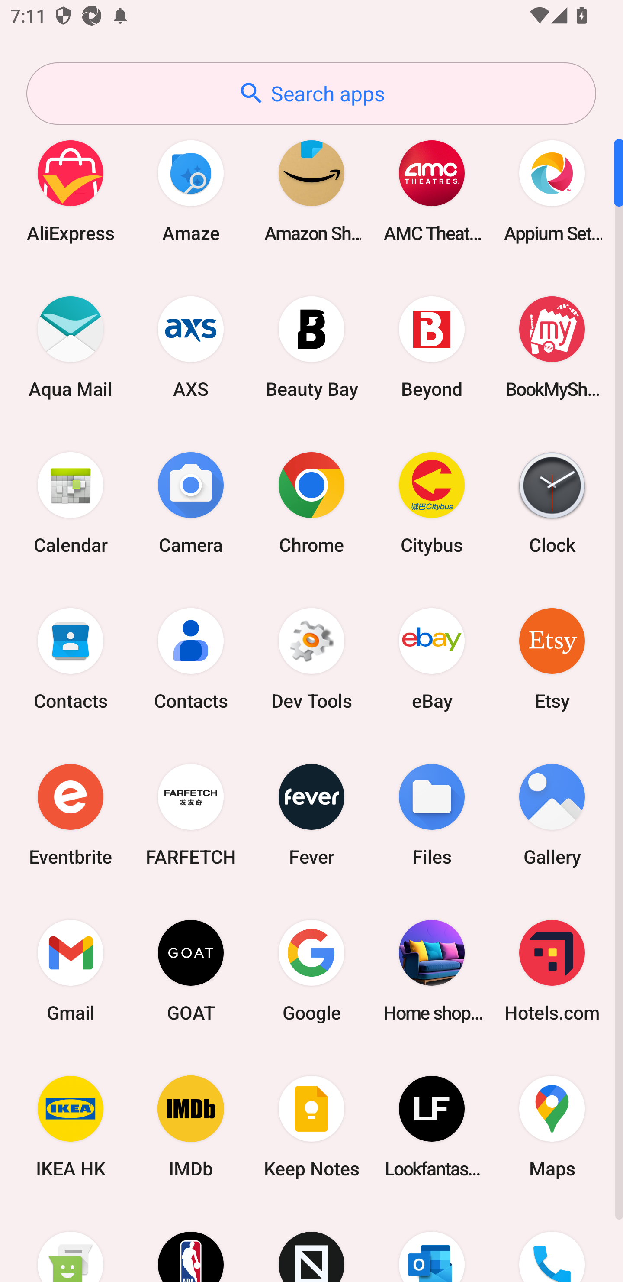 Image resolution: width=623 pixels, height=1282 pixels. I want to click on Etsy, so click(552, 658).